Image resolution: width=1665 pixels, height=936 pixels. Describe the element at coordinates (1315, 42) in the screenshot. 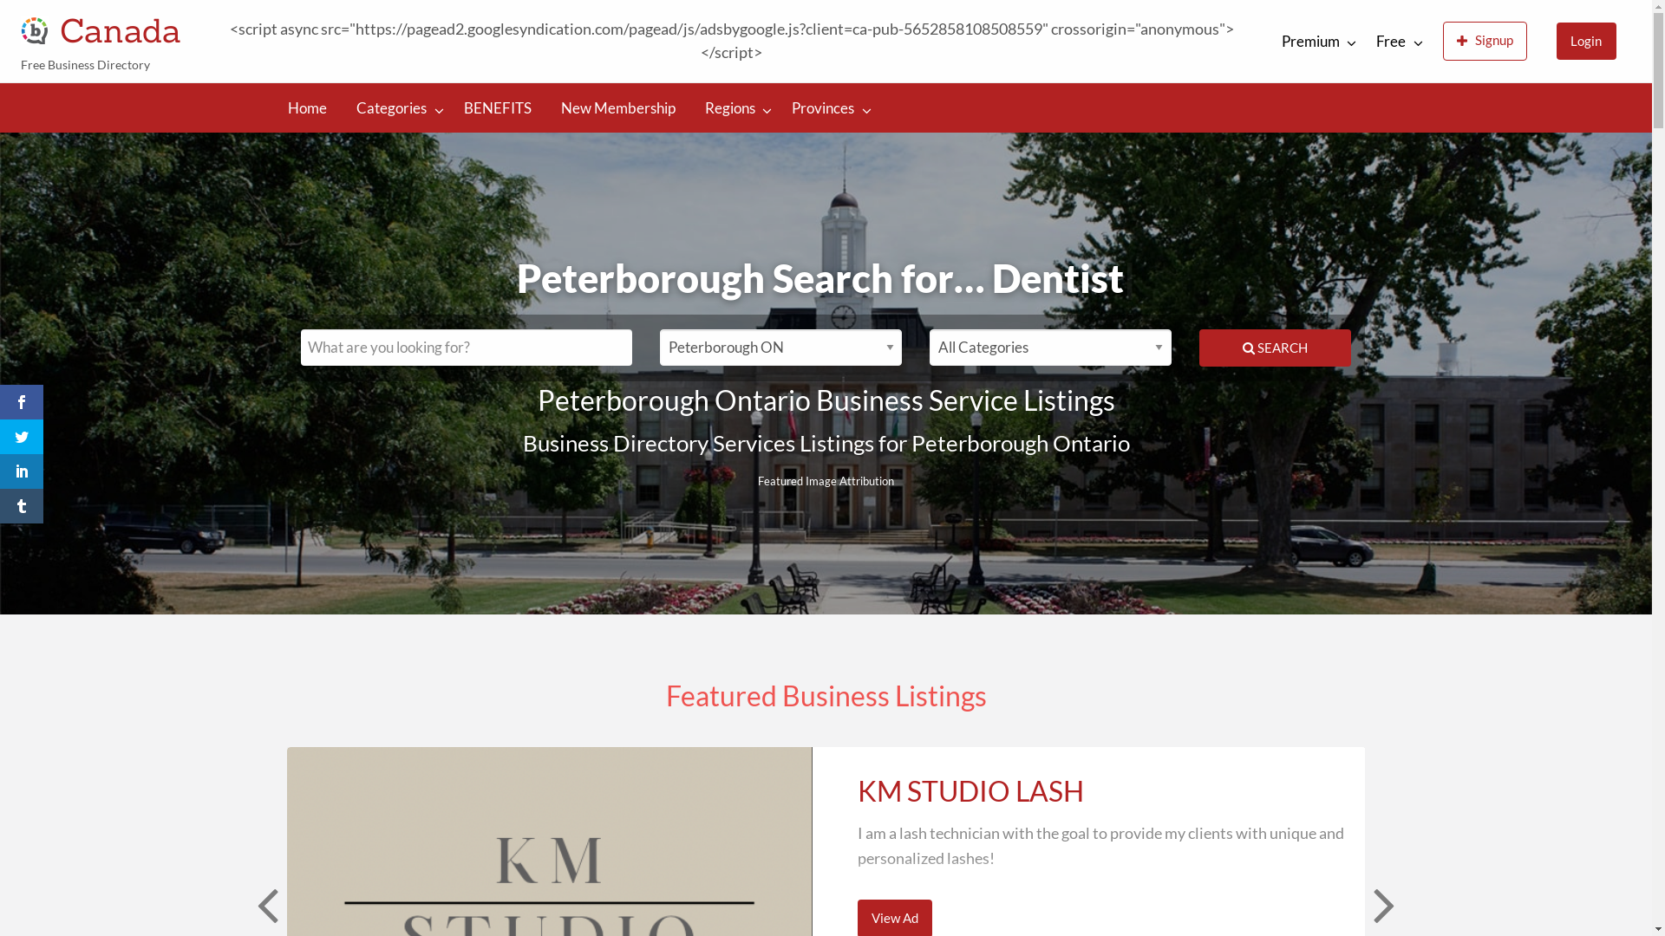

I see `Premium` at that location.